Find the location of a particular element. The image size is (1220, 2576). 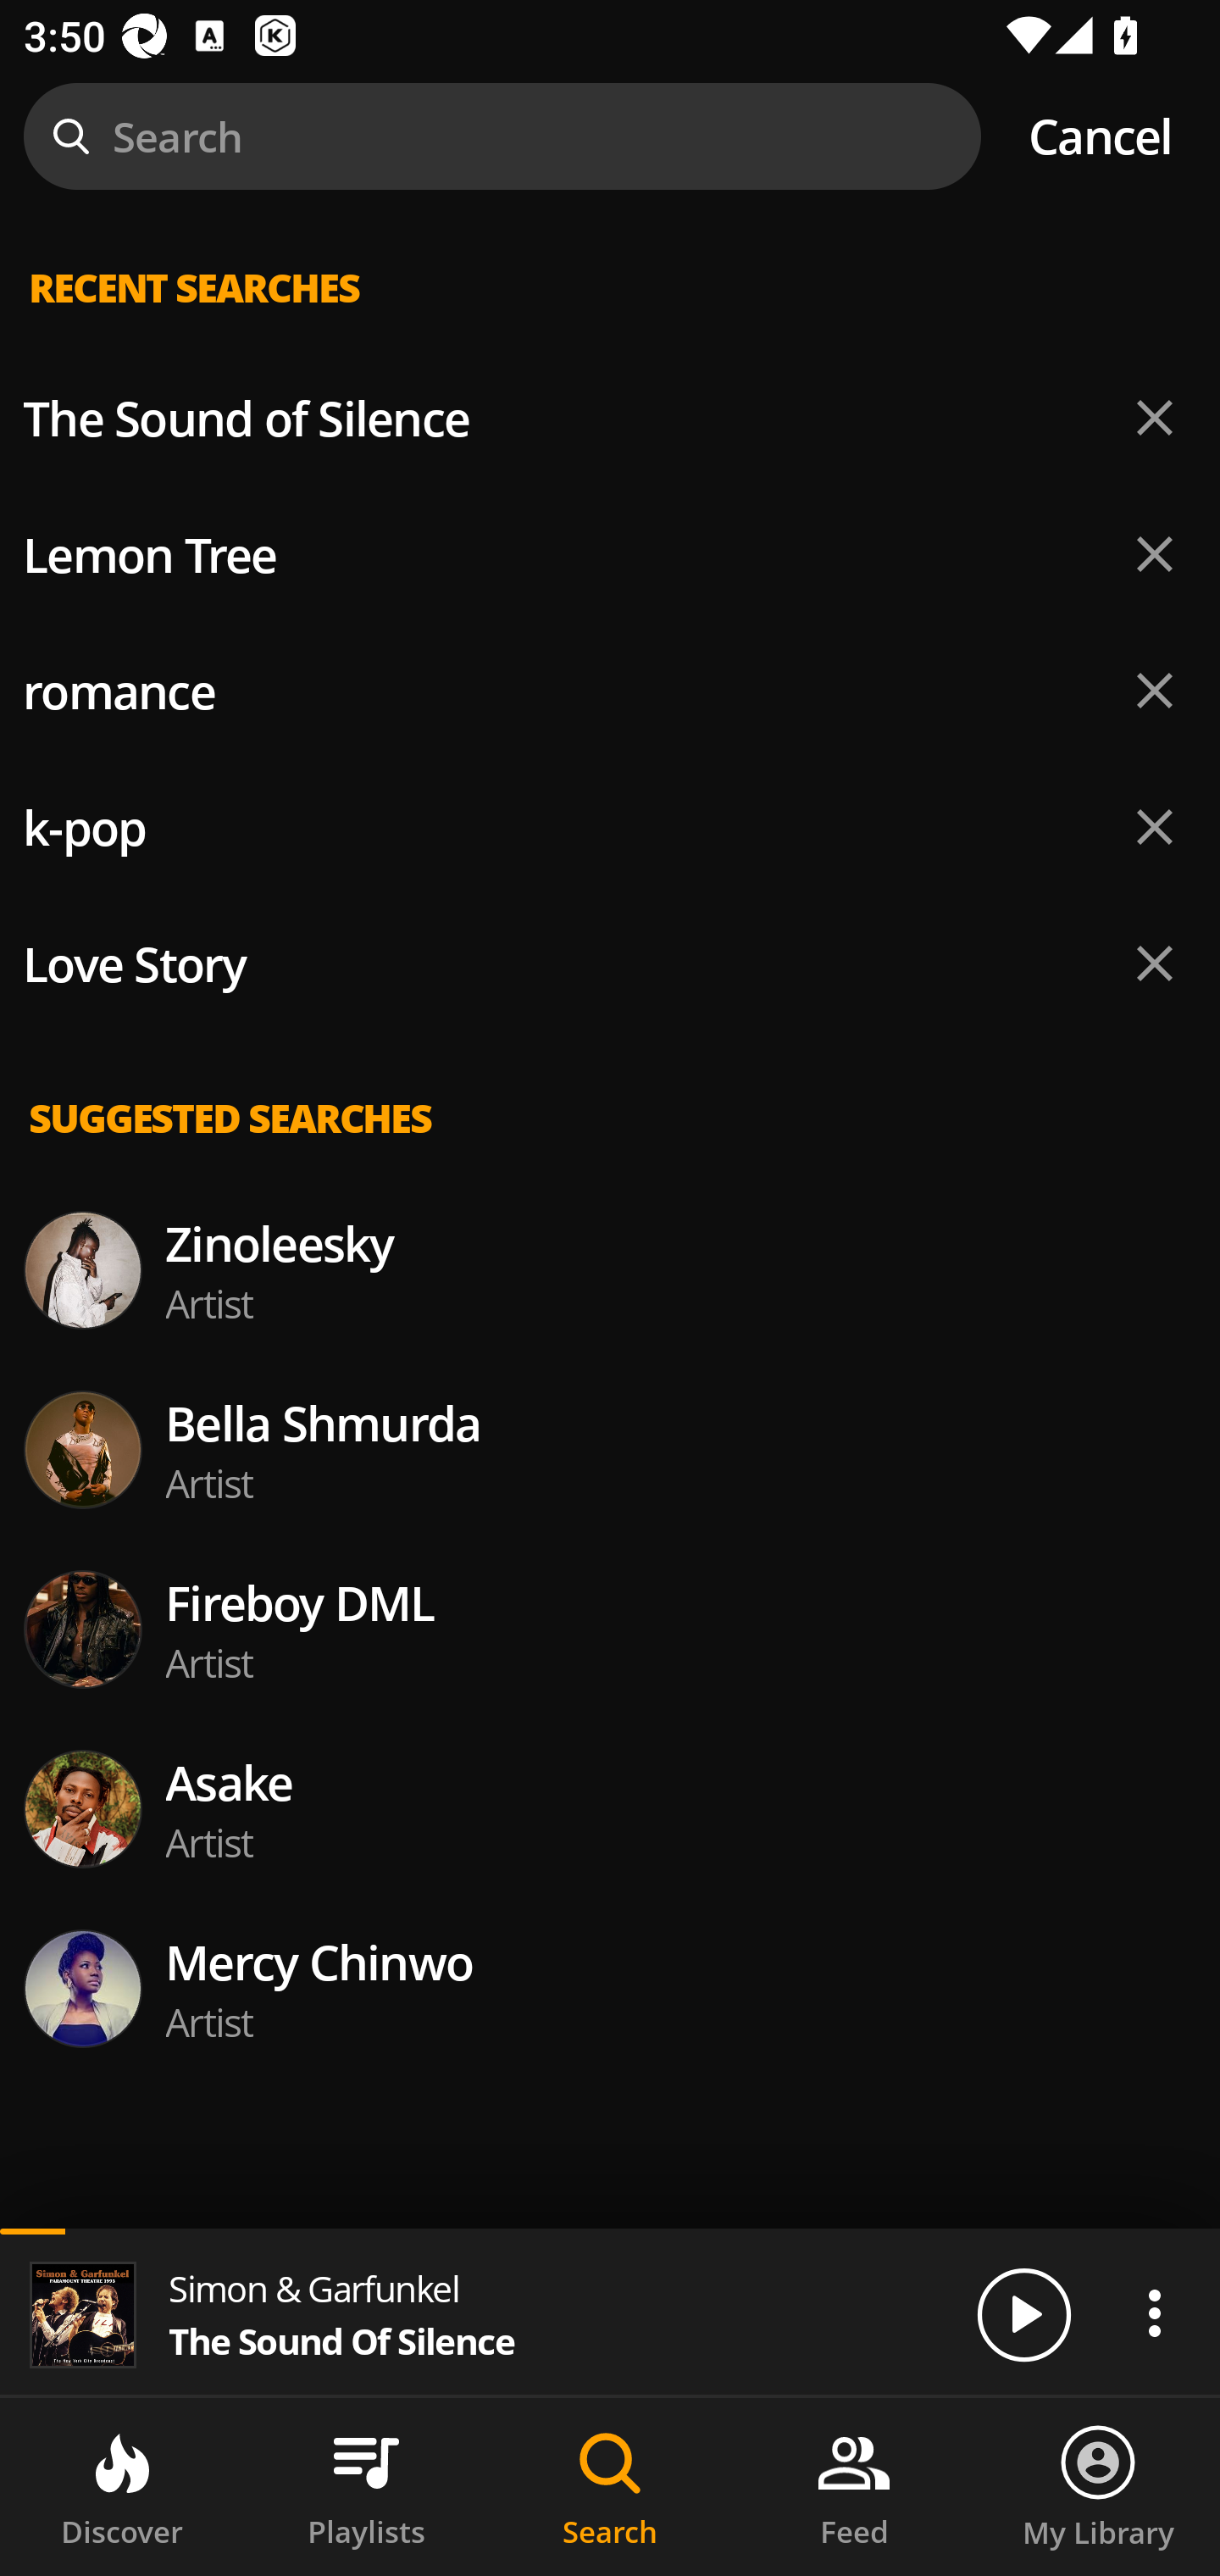

Play/Pause is located at coordinates (1023, 2313).